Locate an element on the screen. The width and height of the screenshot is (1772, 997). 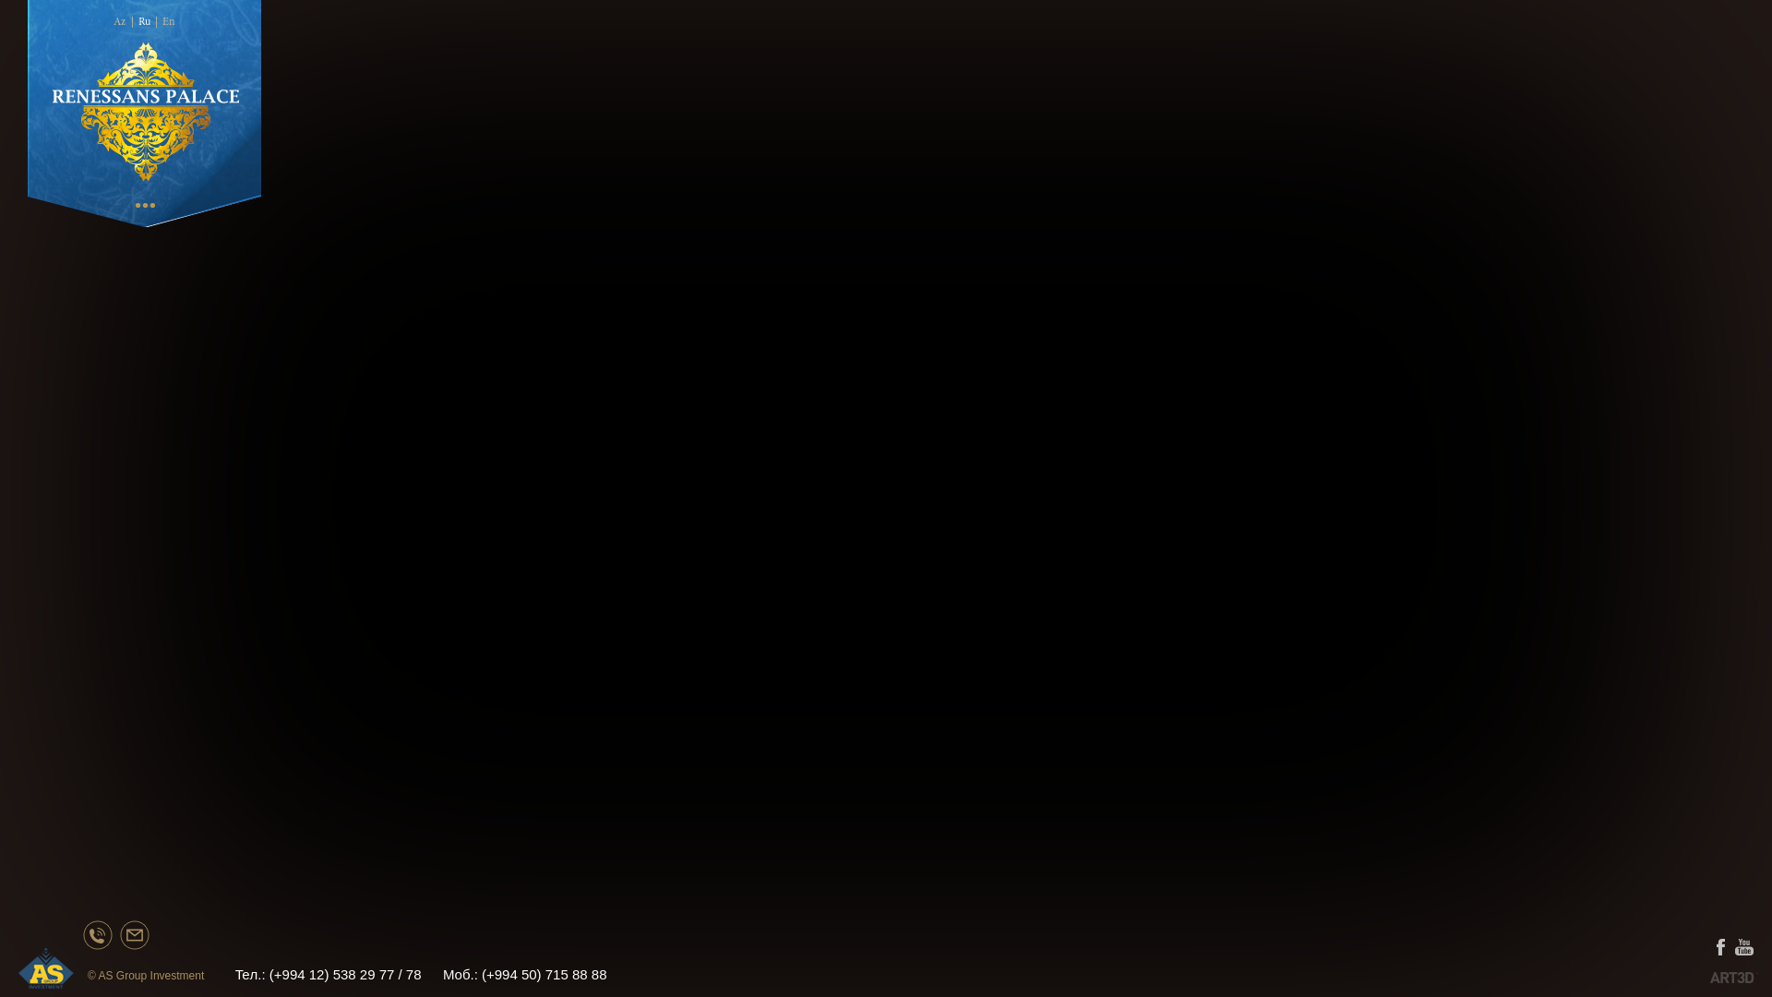
En is located at coordinates (169, 22).